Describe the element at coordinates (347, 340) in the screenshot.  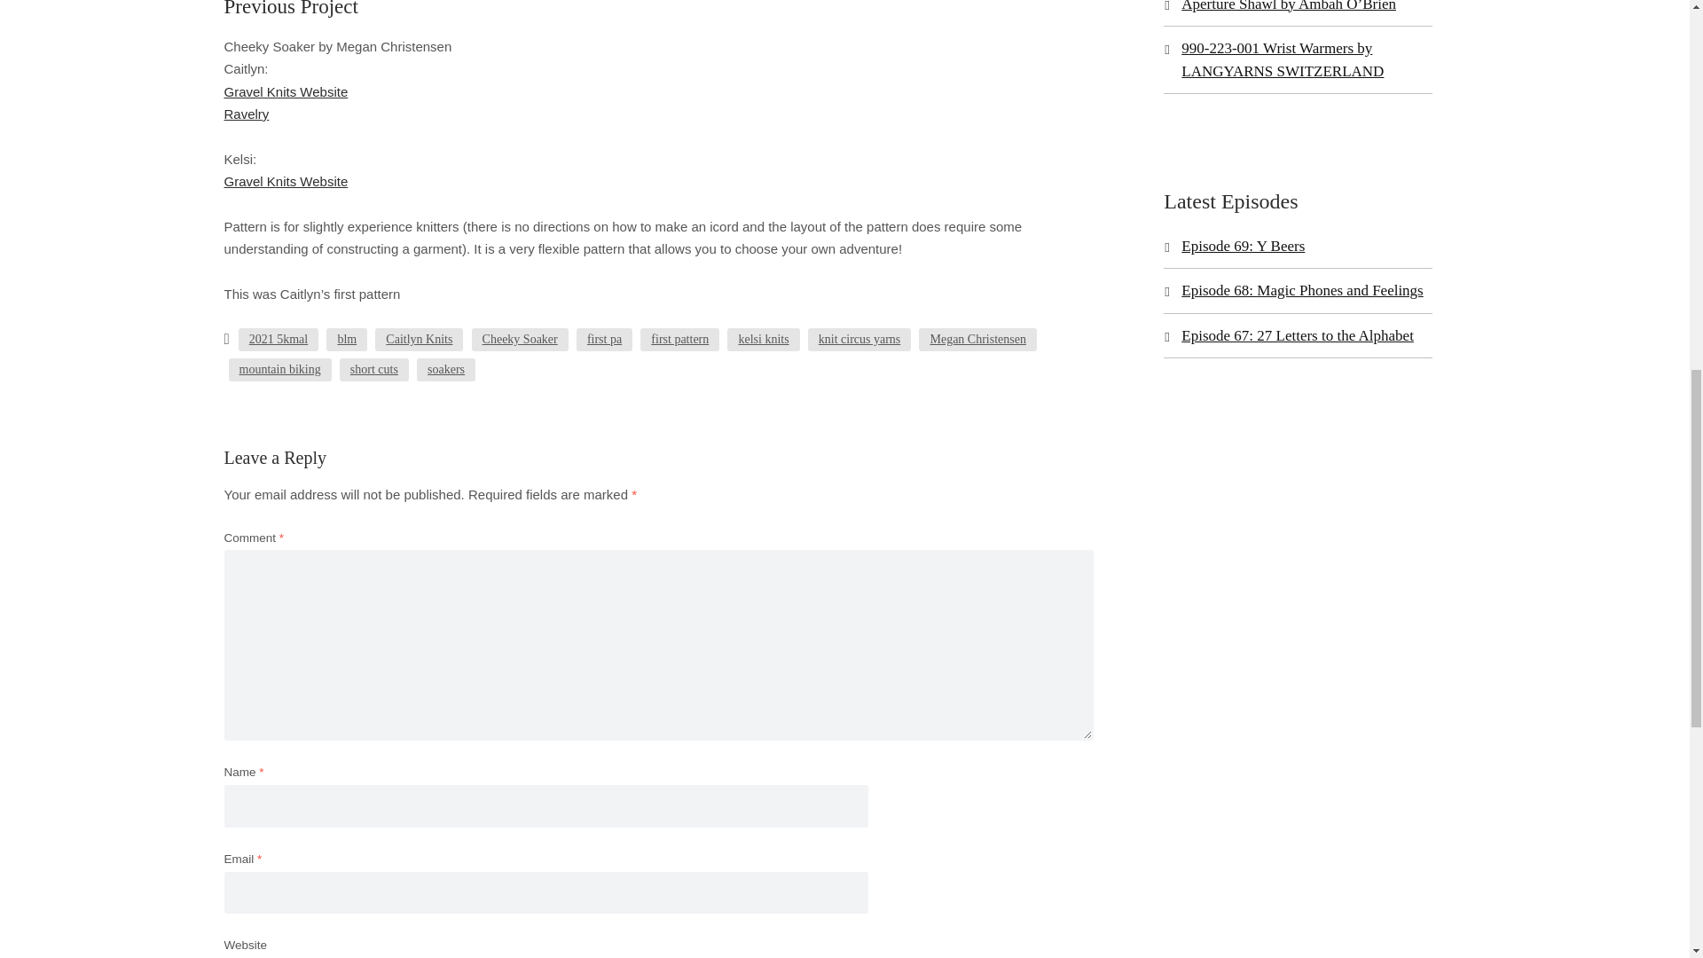
I see `blm` at that location.